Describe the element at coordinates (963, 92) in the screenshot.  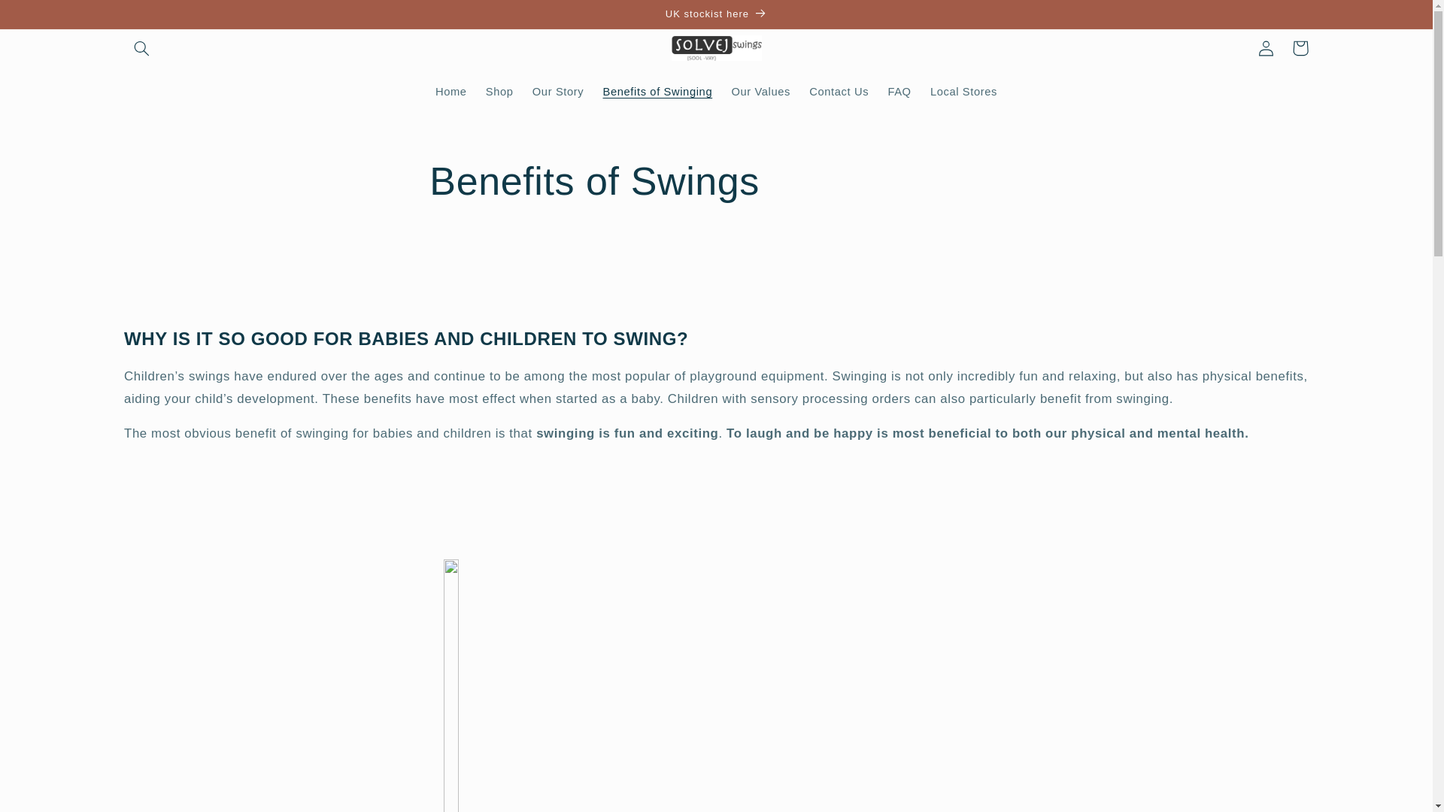
I see `Local Stores` at that location.